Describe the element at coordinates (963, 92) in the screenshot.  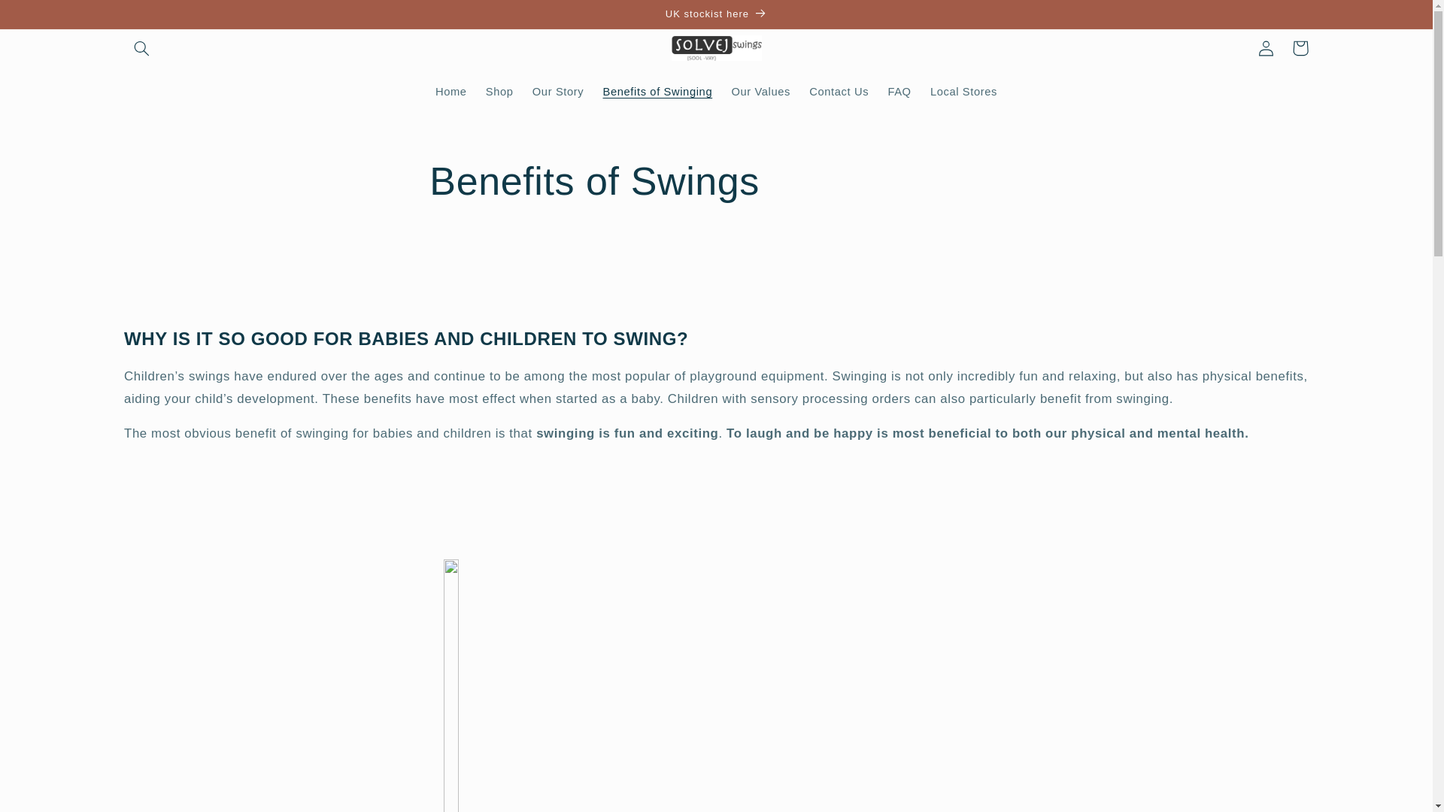
I see `Local Stores` at that location.